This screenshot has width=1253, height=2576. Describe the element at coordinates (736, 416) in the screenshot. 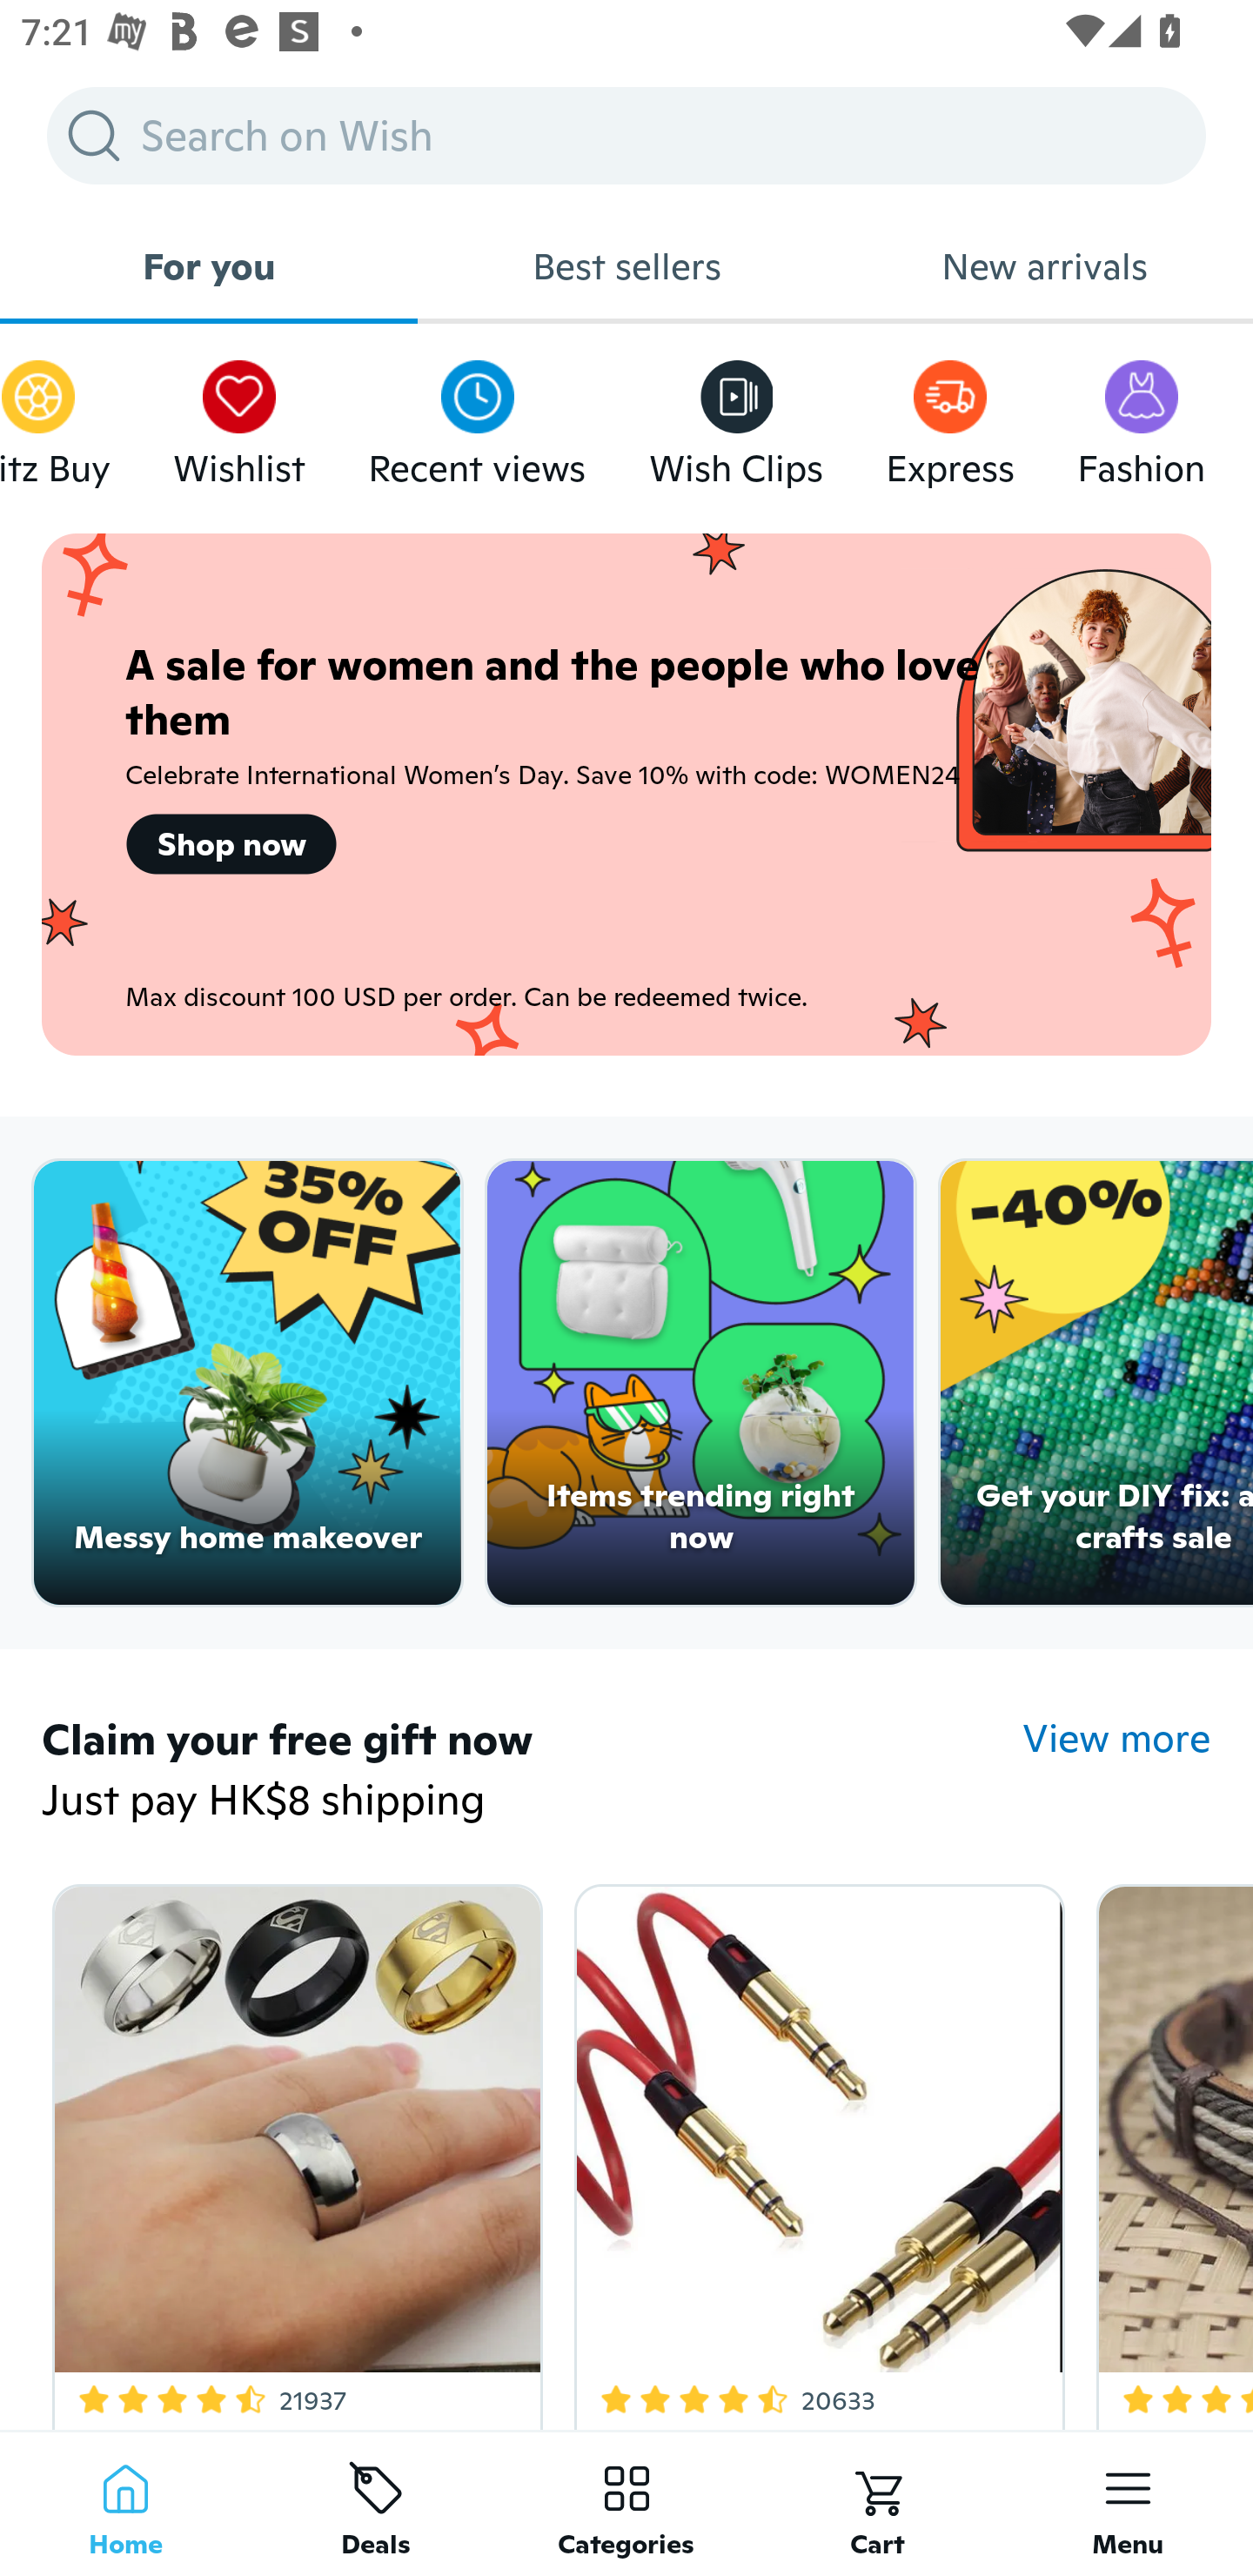

I see `Wish Clips` at that location.